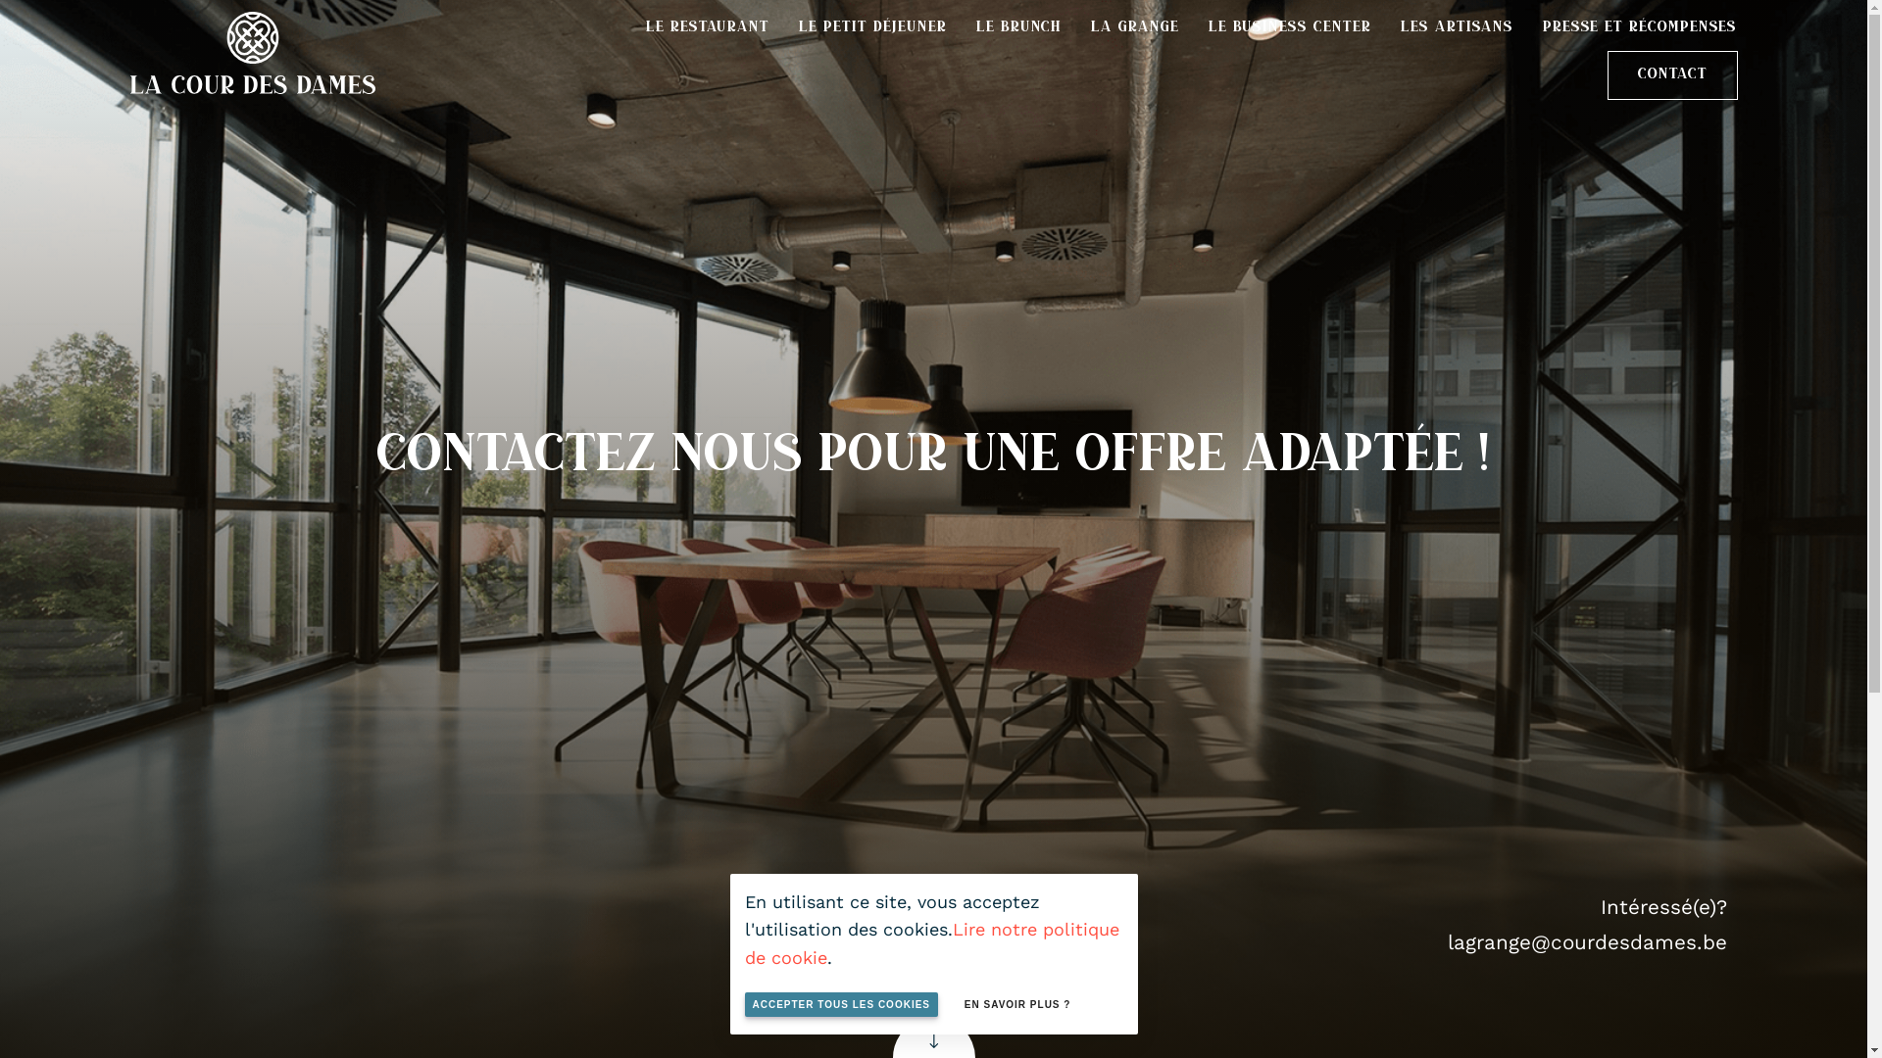 This screenshot has height=1058, width=1882. What do you see at coordinates (842, 1005) in the screenshot?
I see `ACCEPTER TOUS LES COOKIES` at bounding box center [842, 1005].